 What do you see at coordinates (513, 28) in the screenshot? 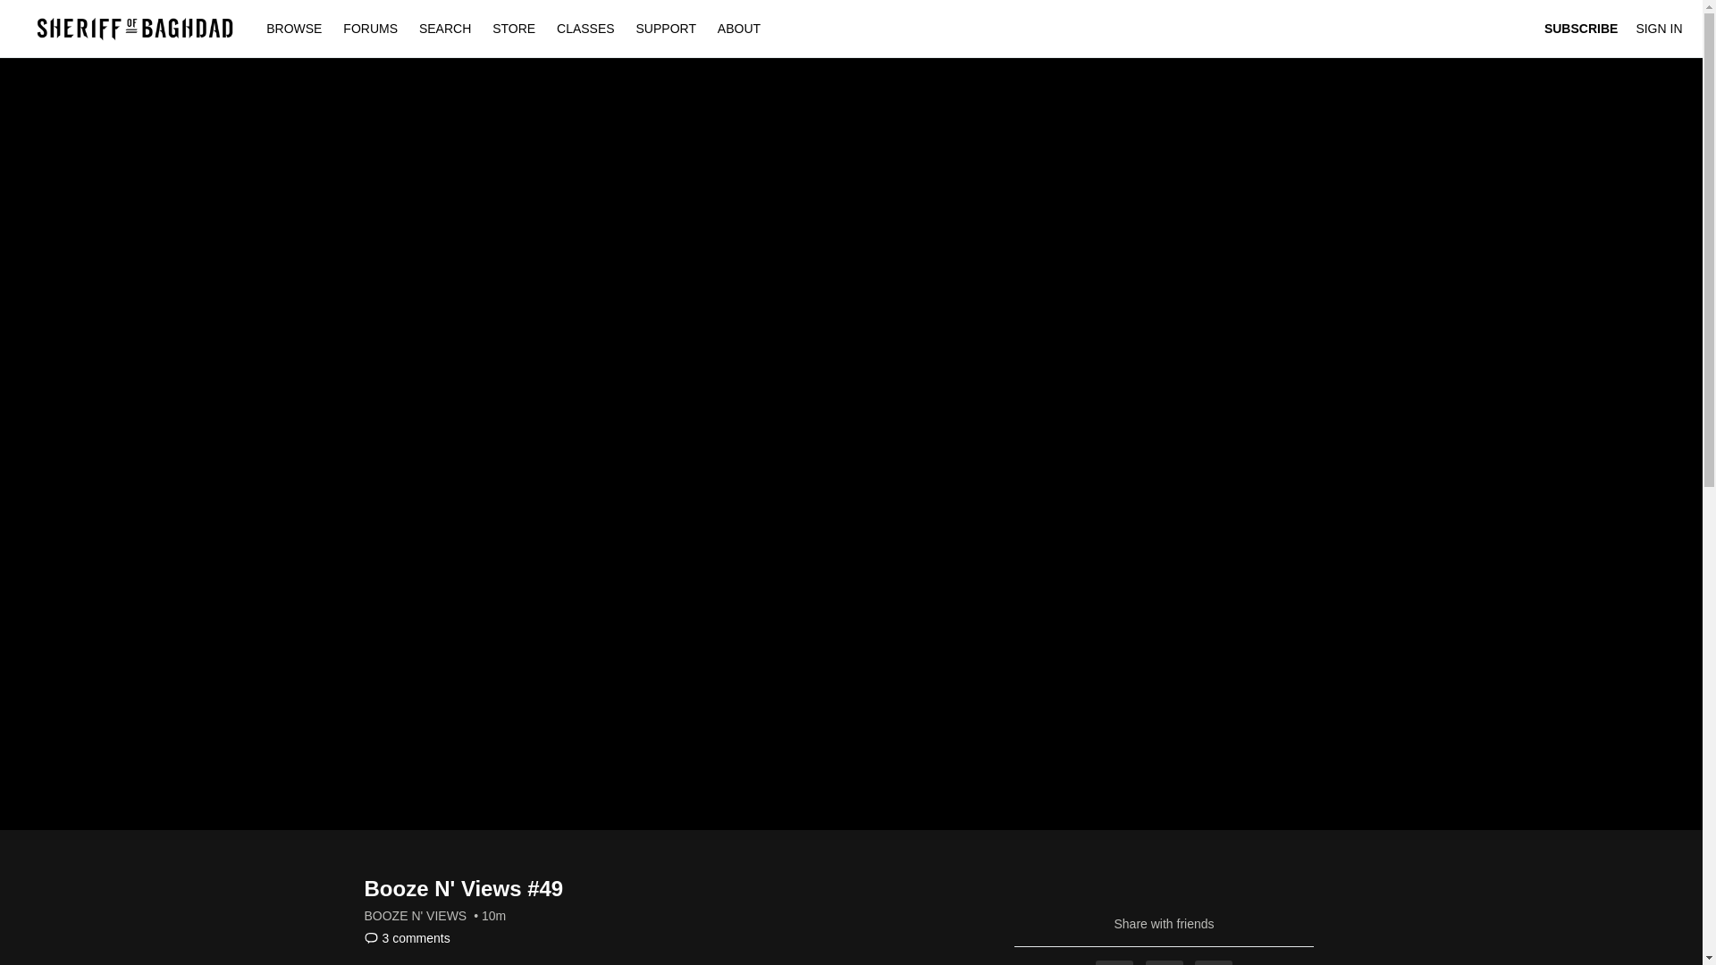
I see `STORE` at bounding box center [513, 28].